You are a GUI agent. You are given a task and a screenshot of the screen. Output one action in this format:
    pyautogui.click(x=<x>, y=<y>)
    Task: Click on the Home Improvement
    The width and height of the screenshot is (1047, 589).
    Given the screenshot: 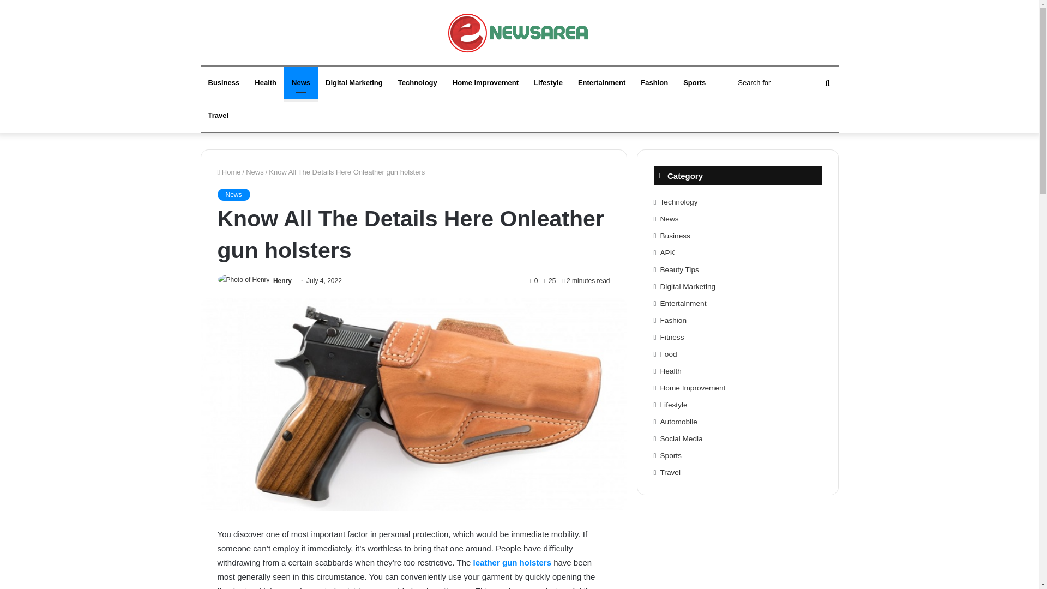 What is the action you would take?
    pyautogui.click(x=485, y=83)
    